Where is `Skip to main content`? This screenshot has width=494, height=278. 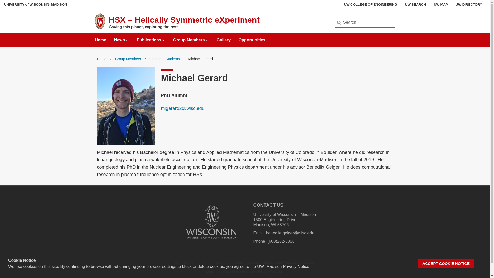
Skip to main content is located at coordinates (1, 1).